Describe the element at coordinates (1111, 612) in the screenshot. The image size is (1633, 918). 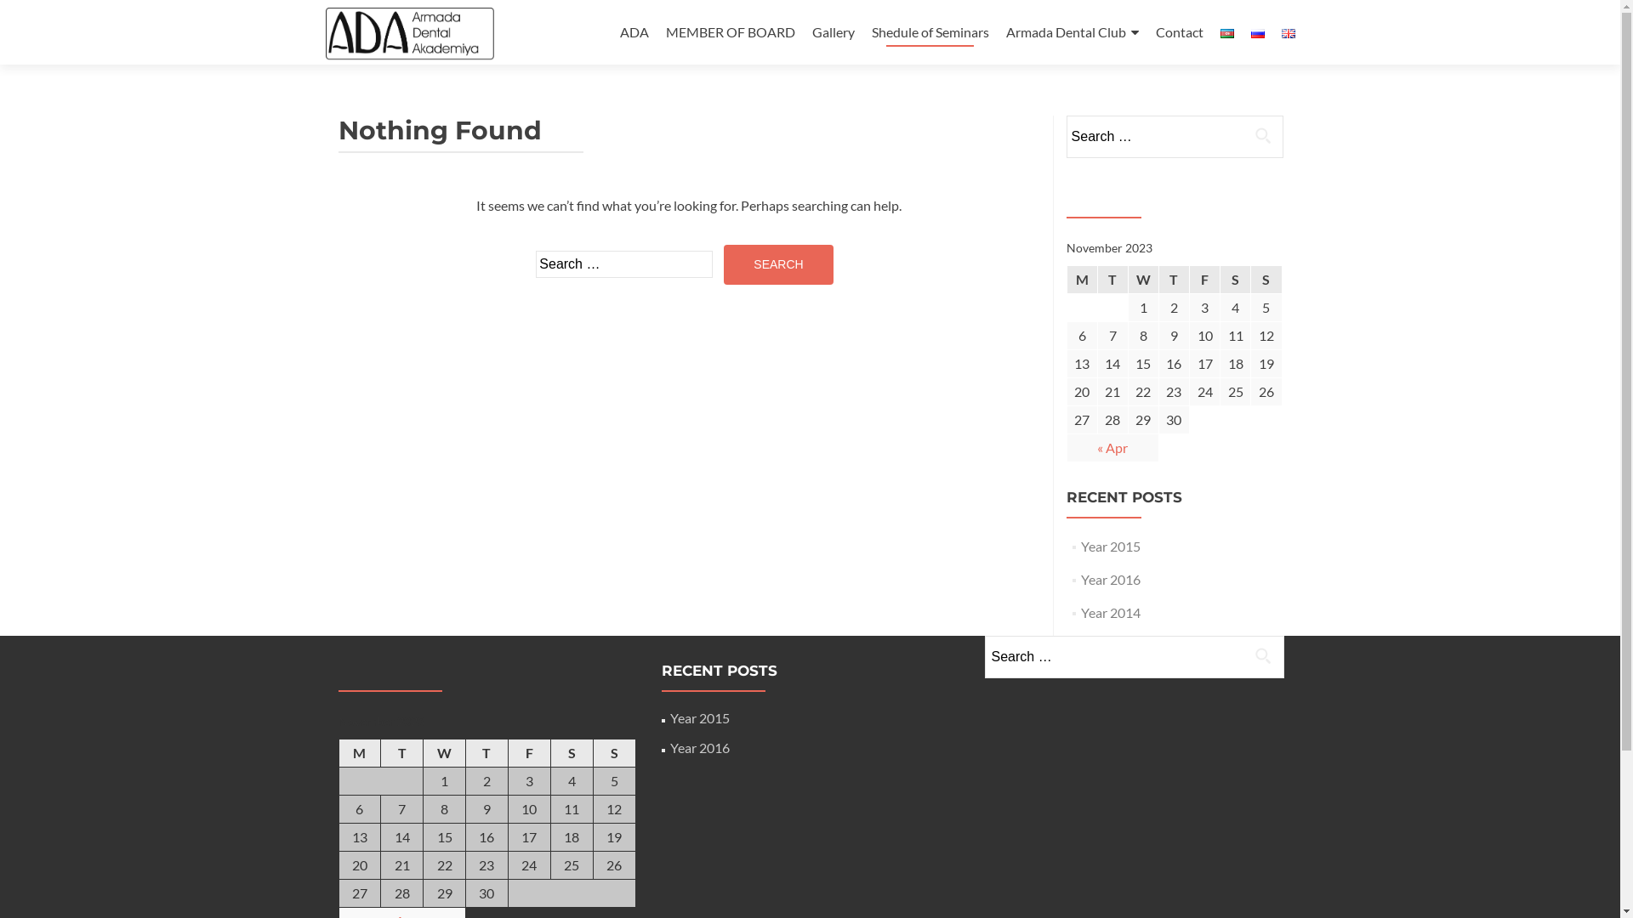
I see `Year 2014` at that location.